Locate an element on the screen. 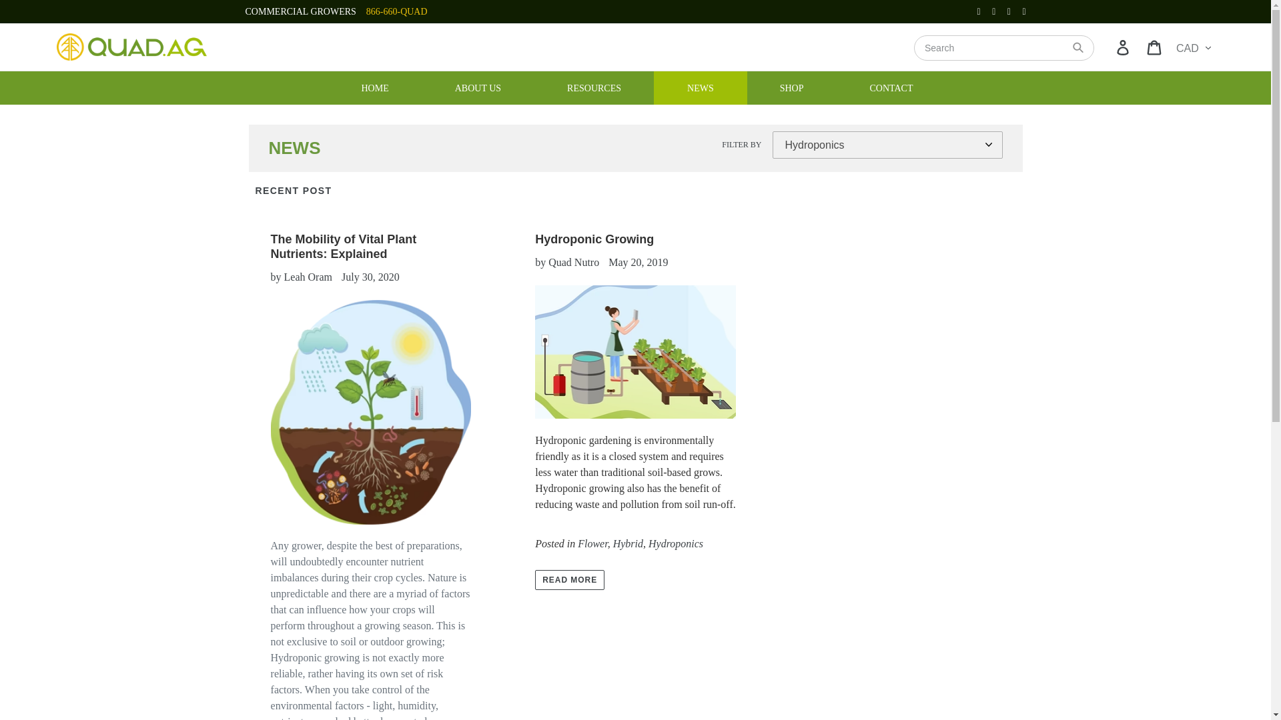 The image size is (1281, 720). Hybrid is located at coordinates (628, 544).